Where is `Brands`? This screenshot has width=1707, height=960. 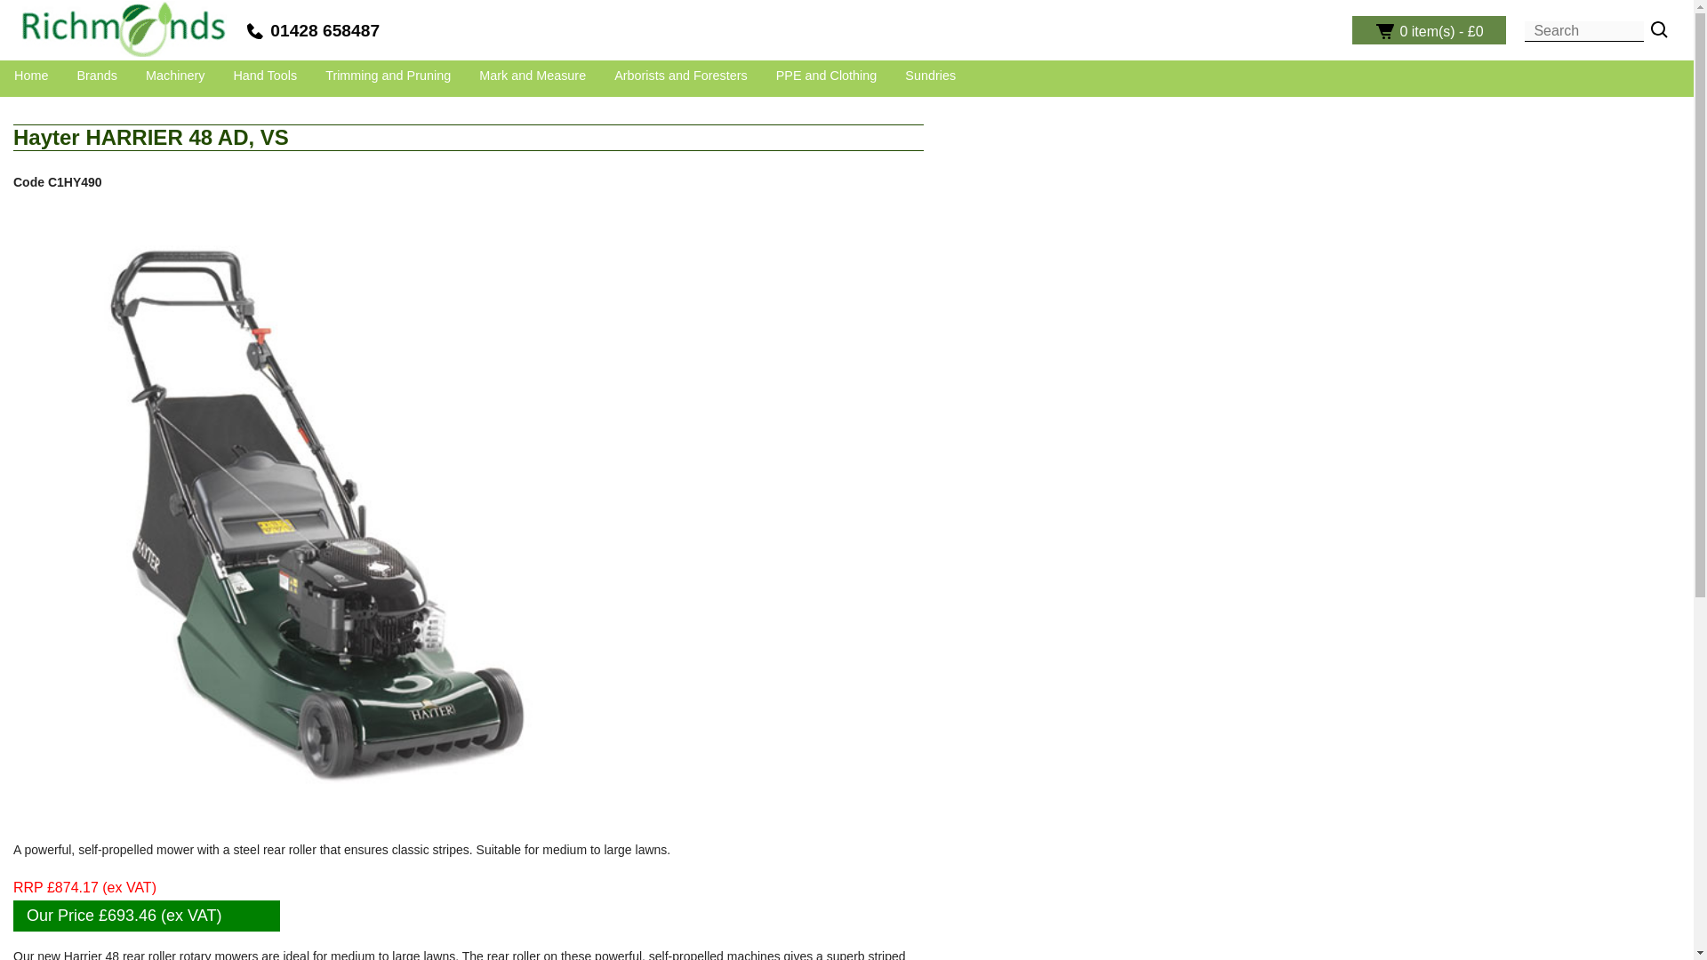 Brands is located at coordinates (97, 75).